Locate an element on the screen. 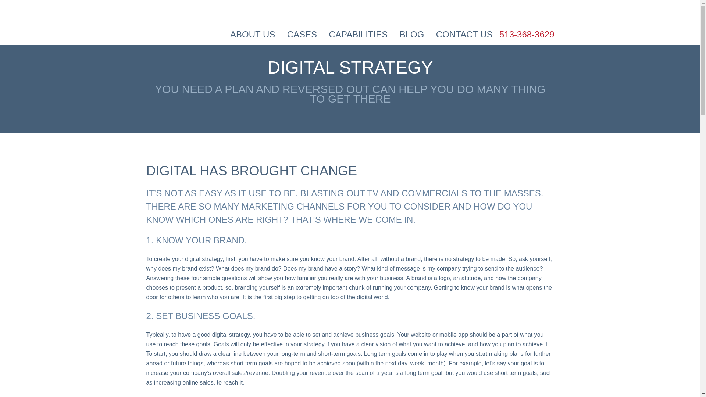  mobile app is located at coordinates (453, 335).